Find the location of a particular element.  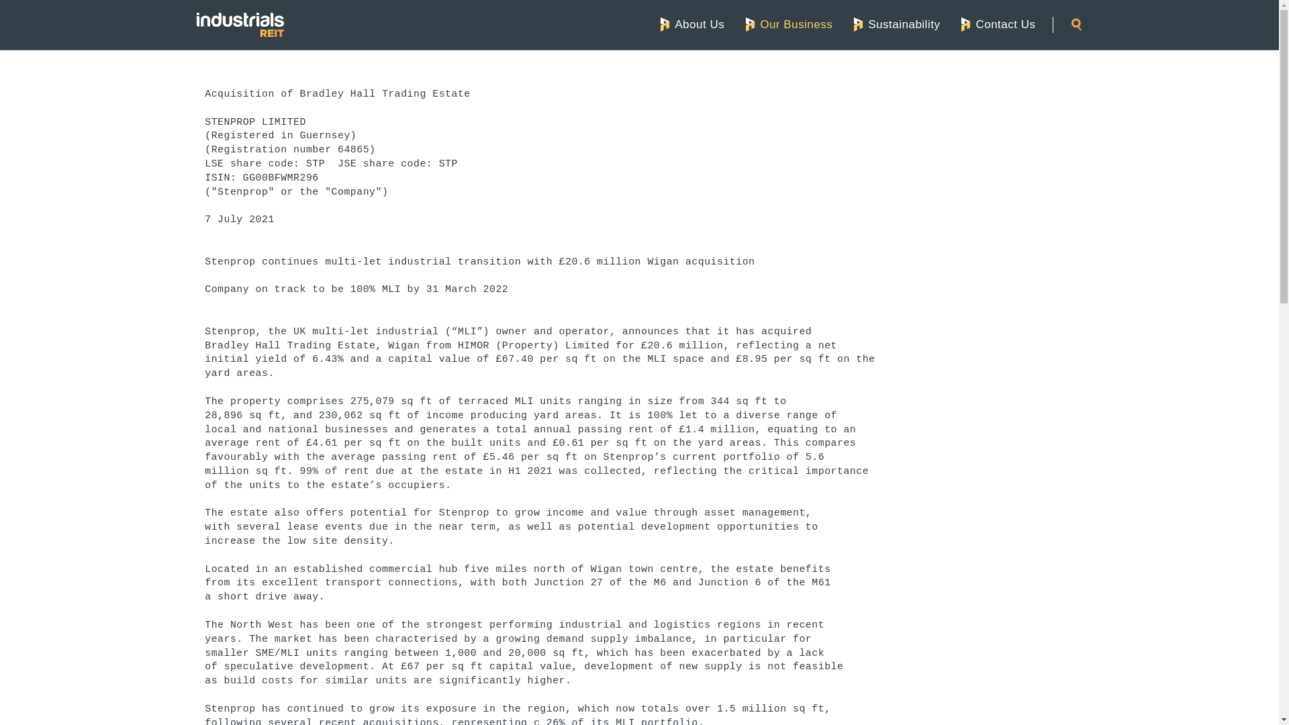

Home is located at coordinates (239, 25).